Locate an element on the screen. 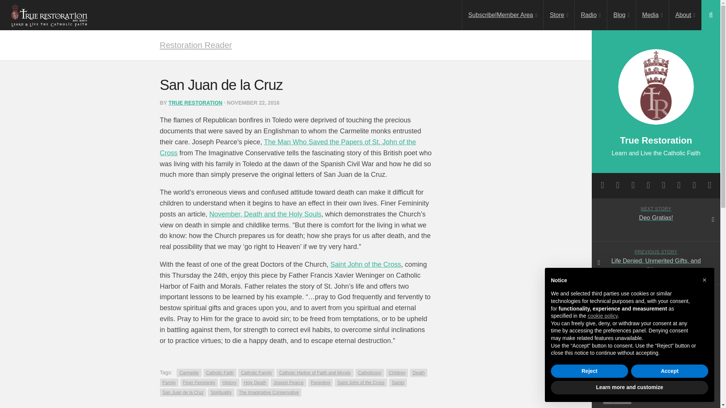 This screenshot has height=408, width=726. Store is located at coordinates (559, 15).